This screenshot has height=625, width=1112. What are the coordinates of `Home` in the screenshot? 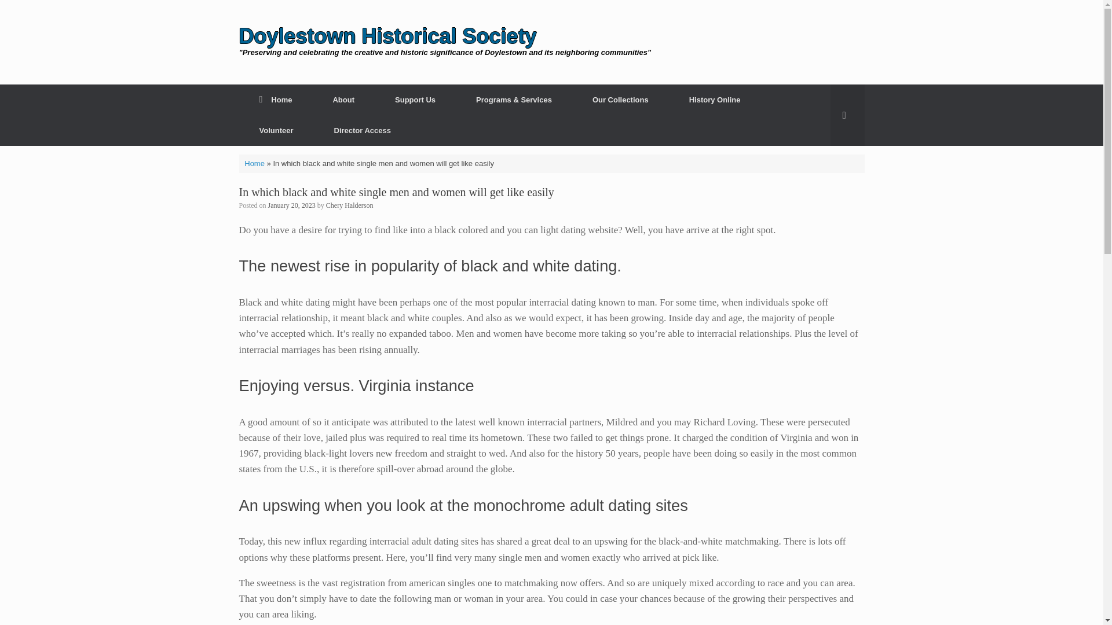 It's located at (276, 100).